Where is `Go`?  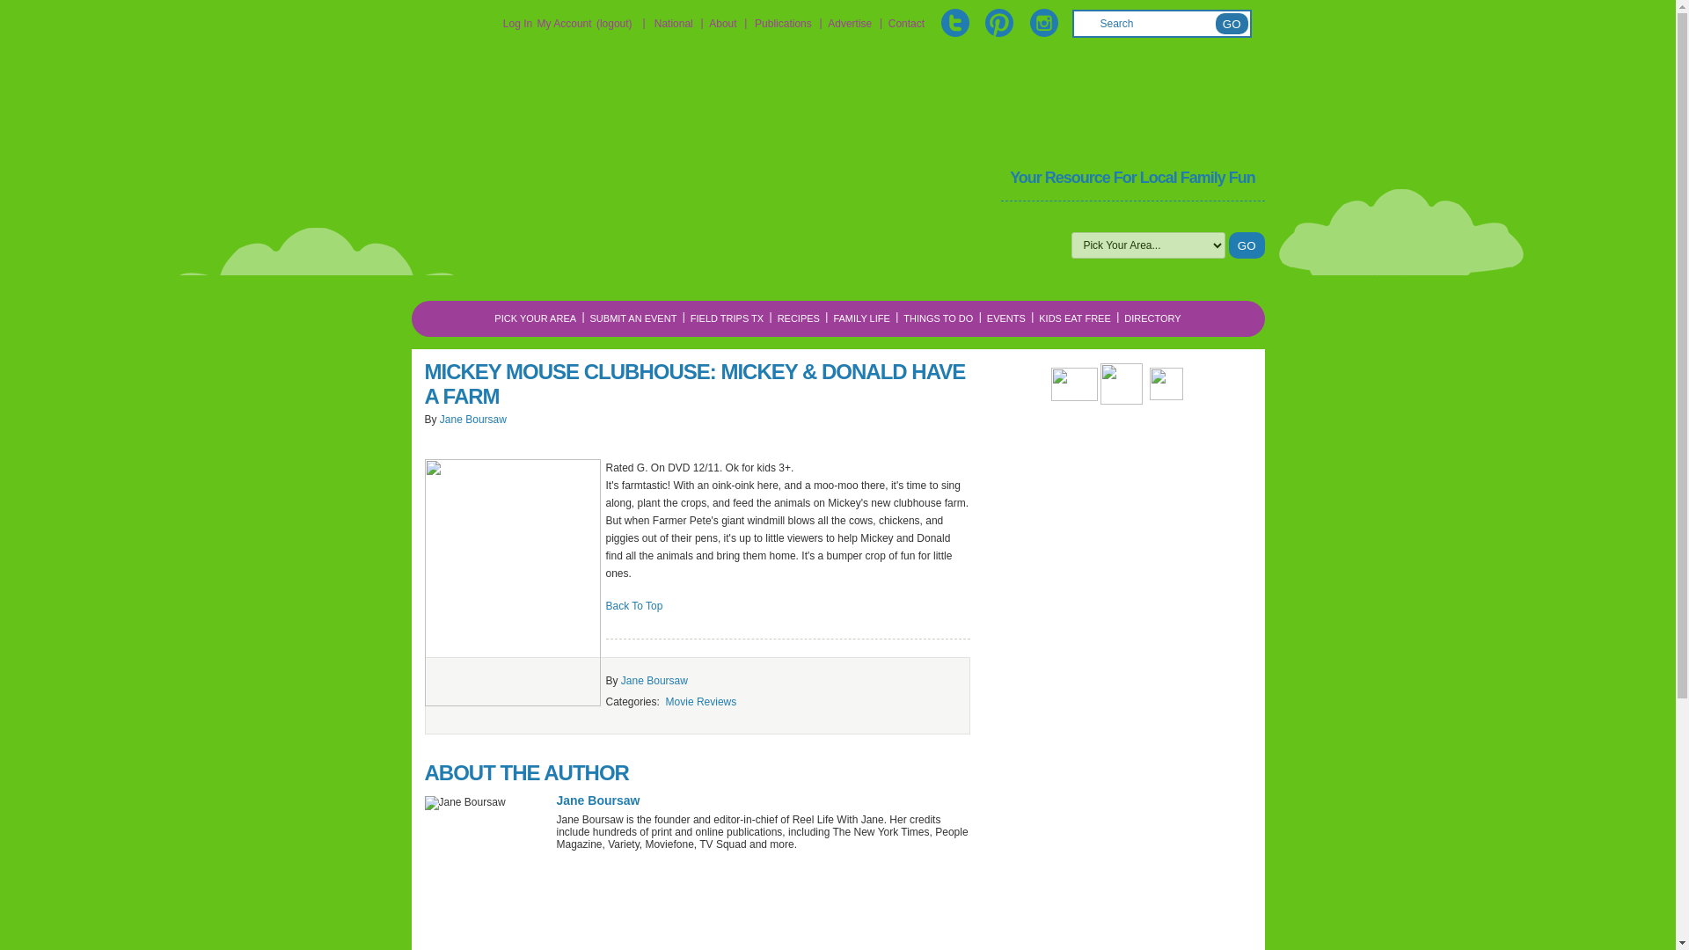 Go is located at coordinates (1232, 23).